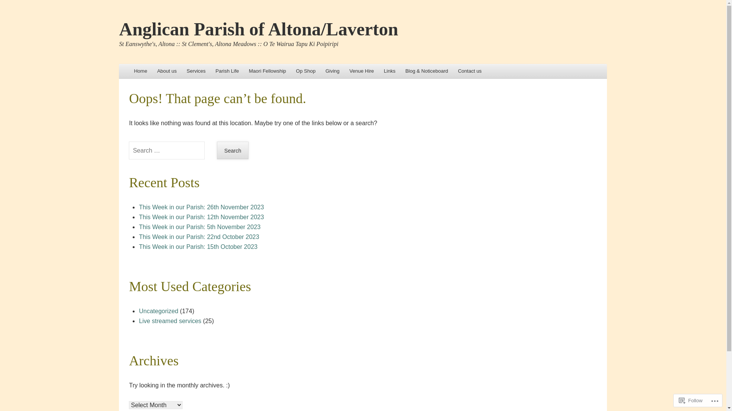 Image resolution: width=732 pixels, height=411 pixels. Describe the element at coordinates (470, 72) in the screenshot. I see `Contact us` at that location.